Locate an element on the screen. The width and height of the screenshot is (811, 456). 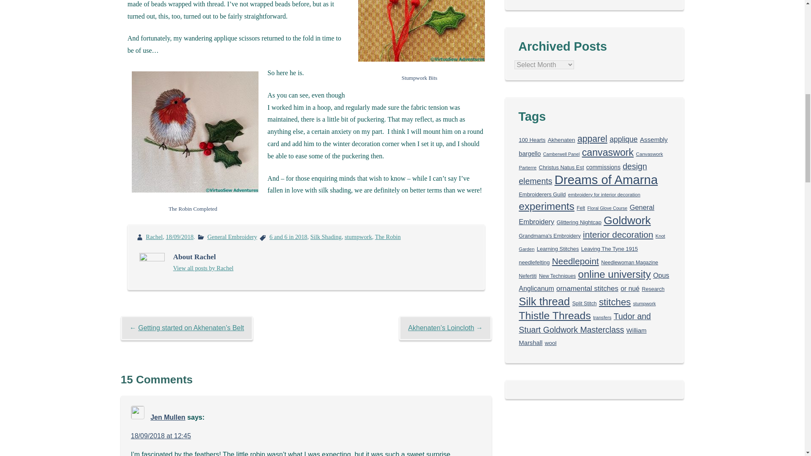
View all posts by Rachel is located at coordinates (154, 236).